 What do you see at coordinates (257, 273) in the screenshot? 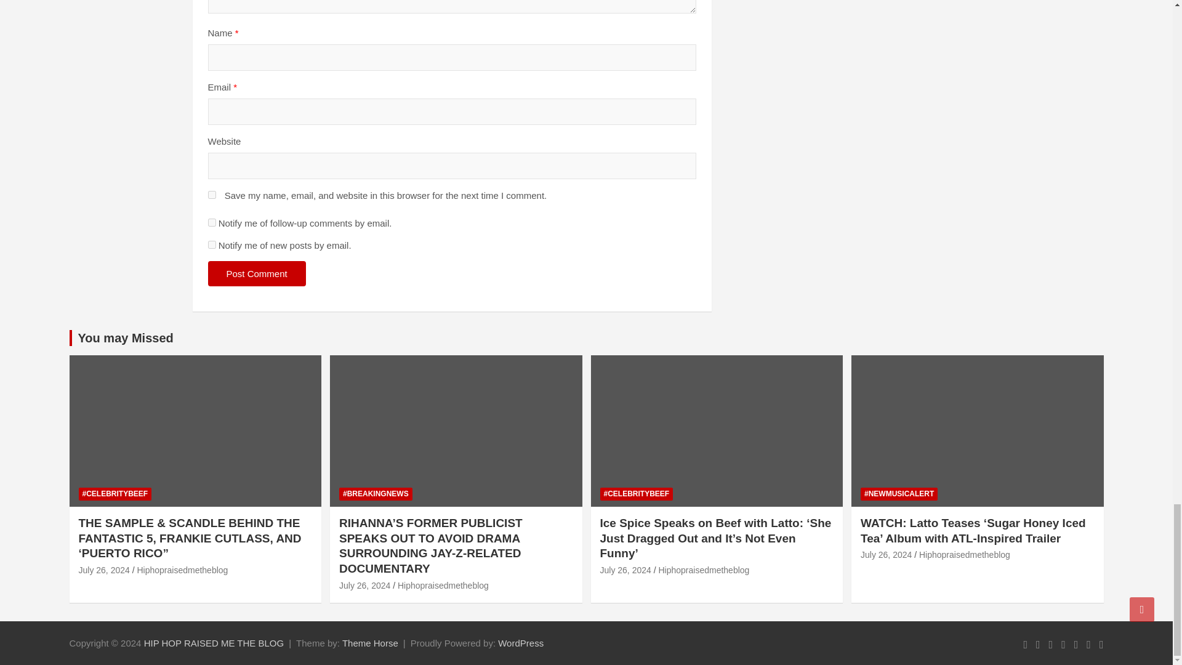
I see `Post Comment` at bounding box center [257, 273].